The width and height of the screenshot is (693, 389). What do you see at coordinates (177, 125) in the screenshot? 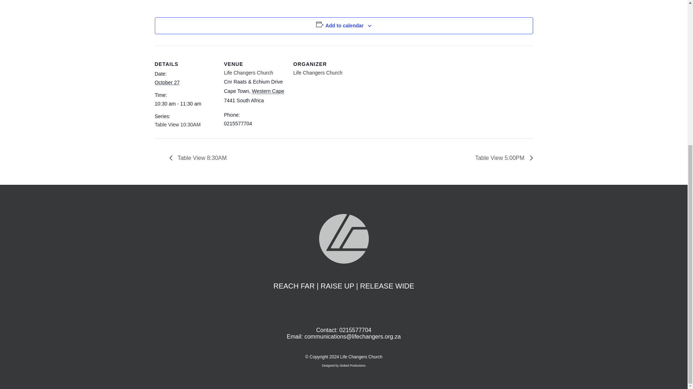
I see `Table View 10:30AM` at bounding box center [177, 125].